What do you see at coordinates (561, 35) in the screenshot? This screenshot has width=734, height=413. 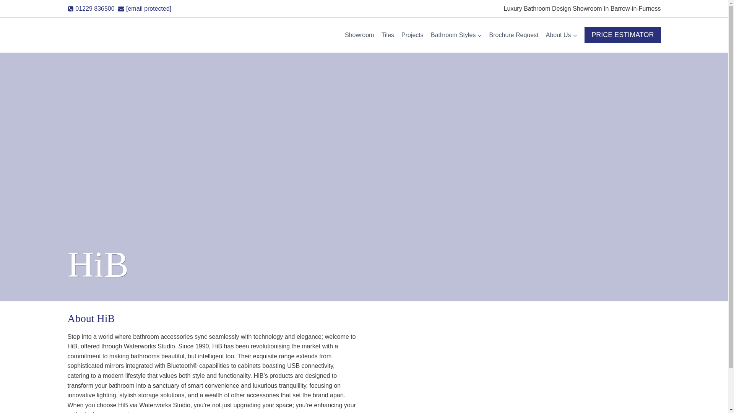 I see `About Us` at bounding box center [561, 35].